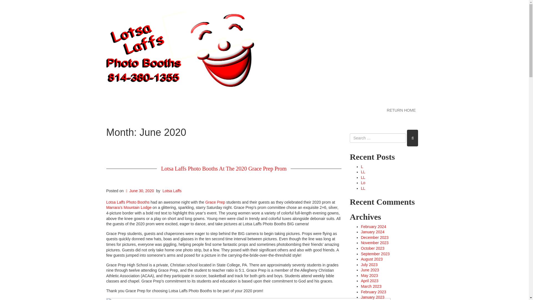 Image resolution: width=533 pixels, height=300 pixels. I want to click on November 2023, so click(374, 243).